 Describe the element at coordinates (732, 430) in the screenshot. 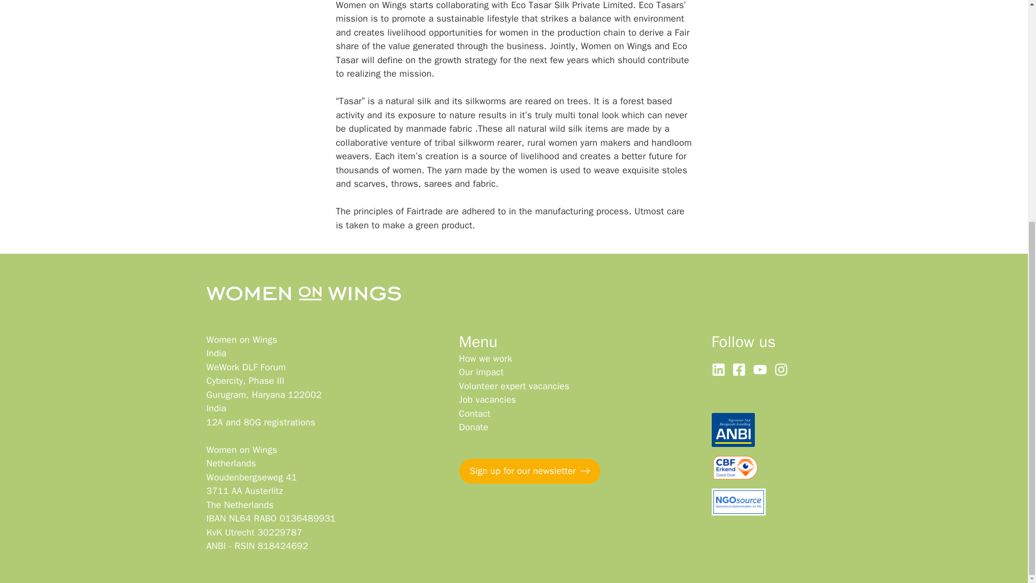

I see `anbi-algemeen-nut-beogende-instelling` at that location.